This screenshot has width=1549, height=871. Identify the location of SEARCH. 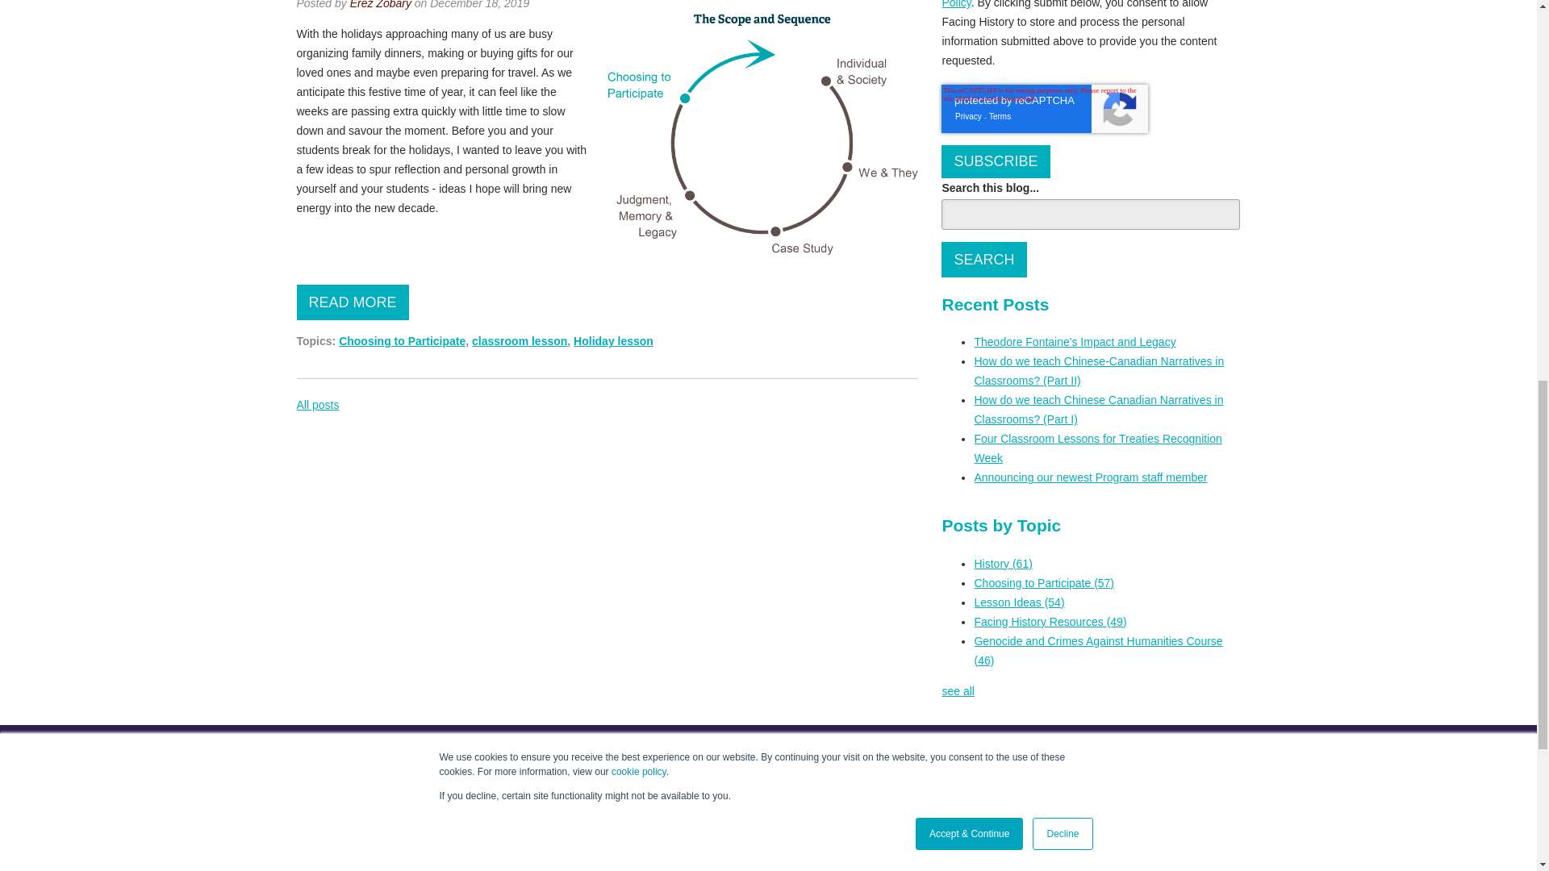
(983, 260).